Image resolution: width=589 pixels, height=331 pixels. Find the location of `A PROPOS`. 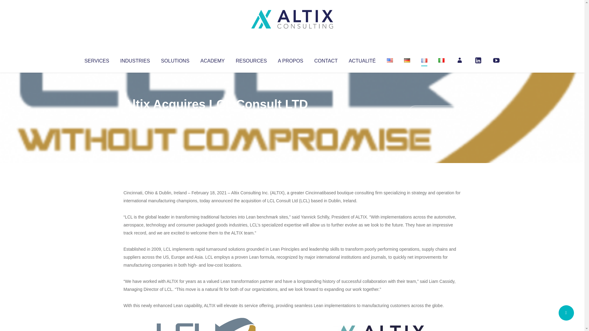

A PROPOS is located at coordinates (291, 59).